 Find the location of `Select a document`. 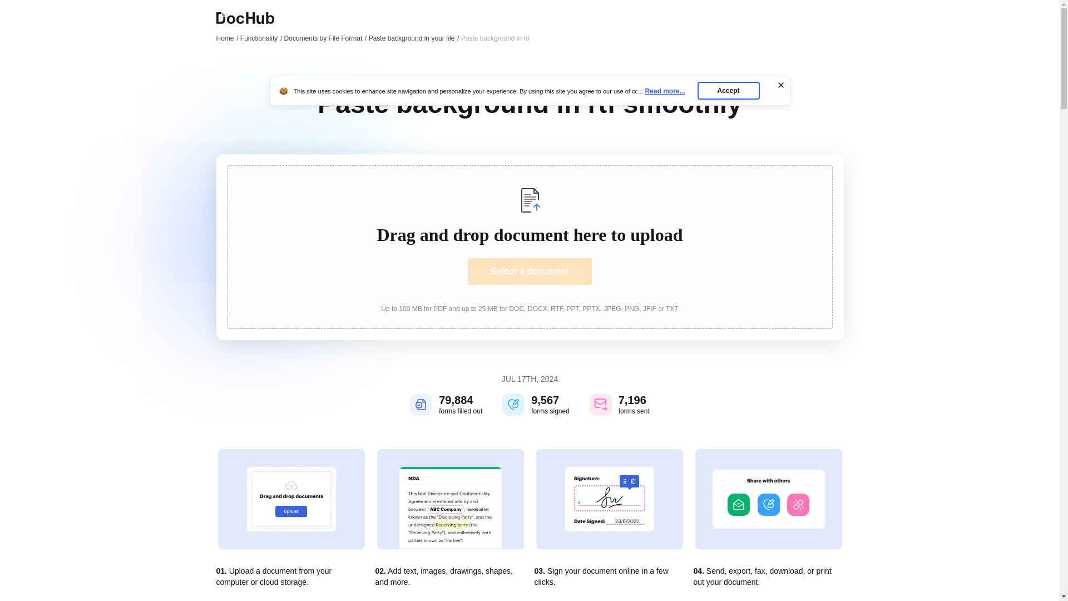

Select a document is located at coordinates (530, 272).